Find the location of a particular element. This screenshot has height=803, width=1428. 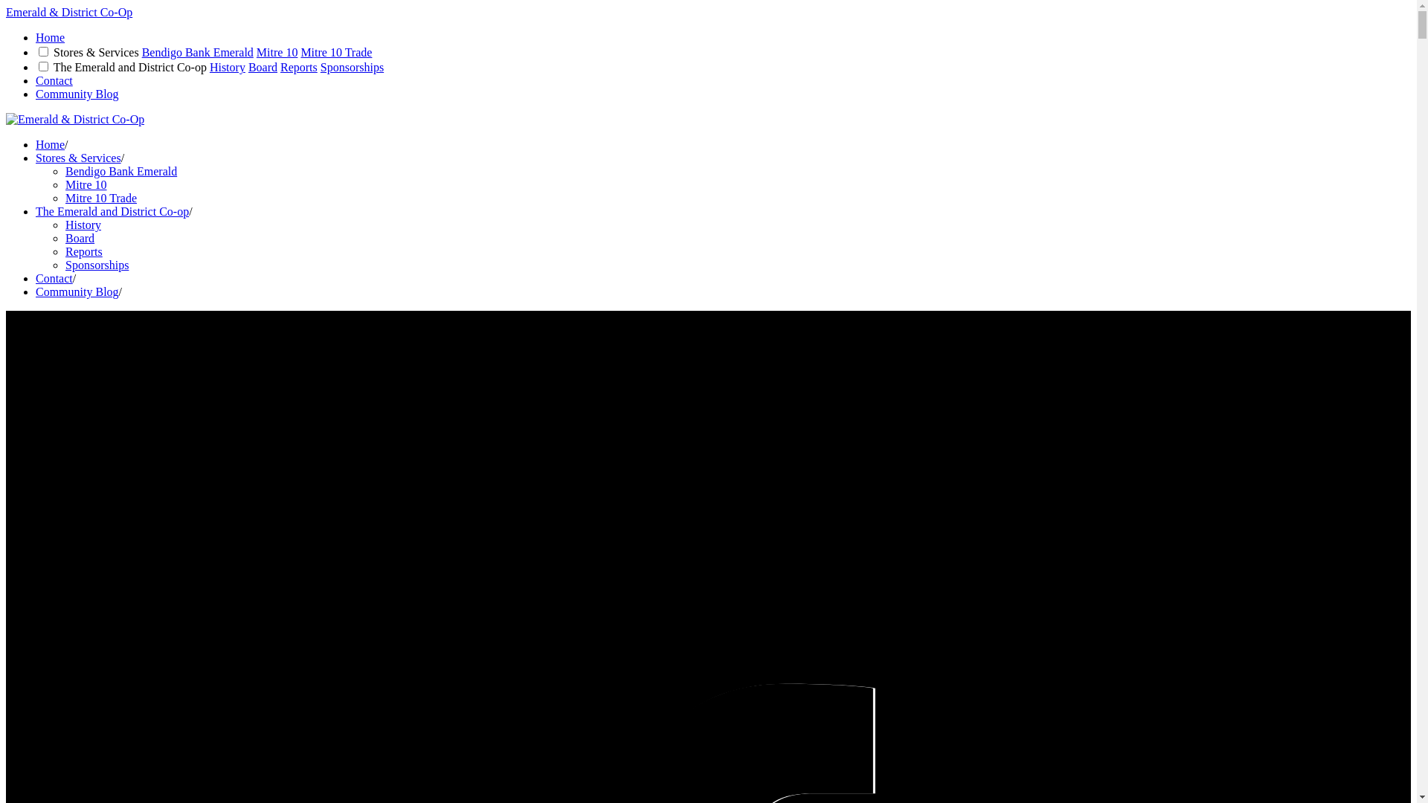

Stores & Services is located at coordinates (79, 158).